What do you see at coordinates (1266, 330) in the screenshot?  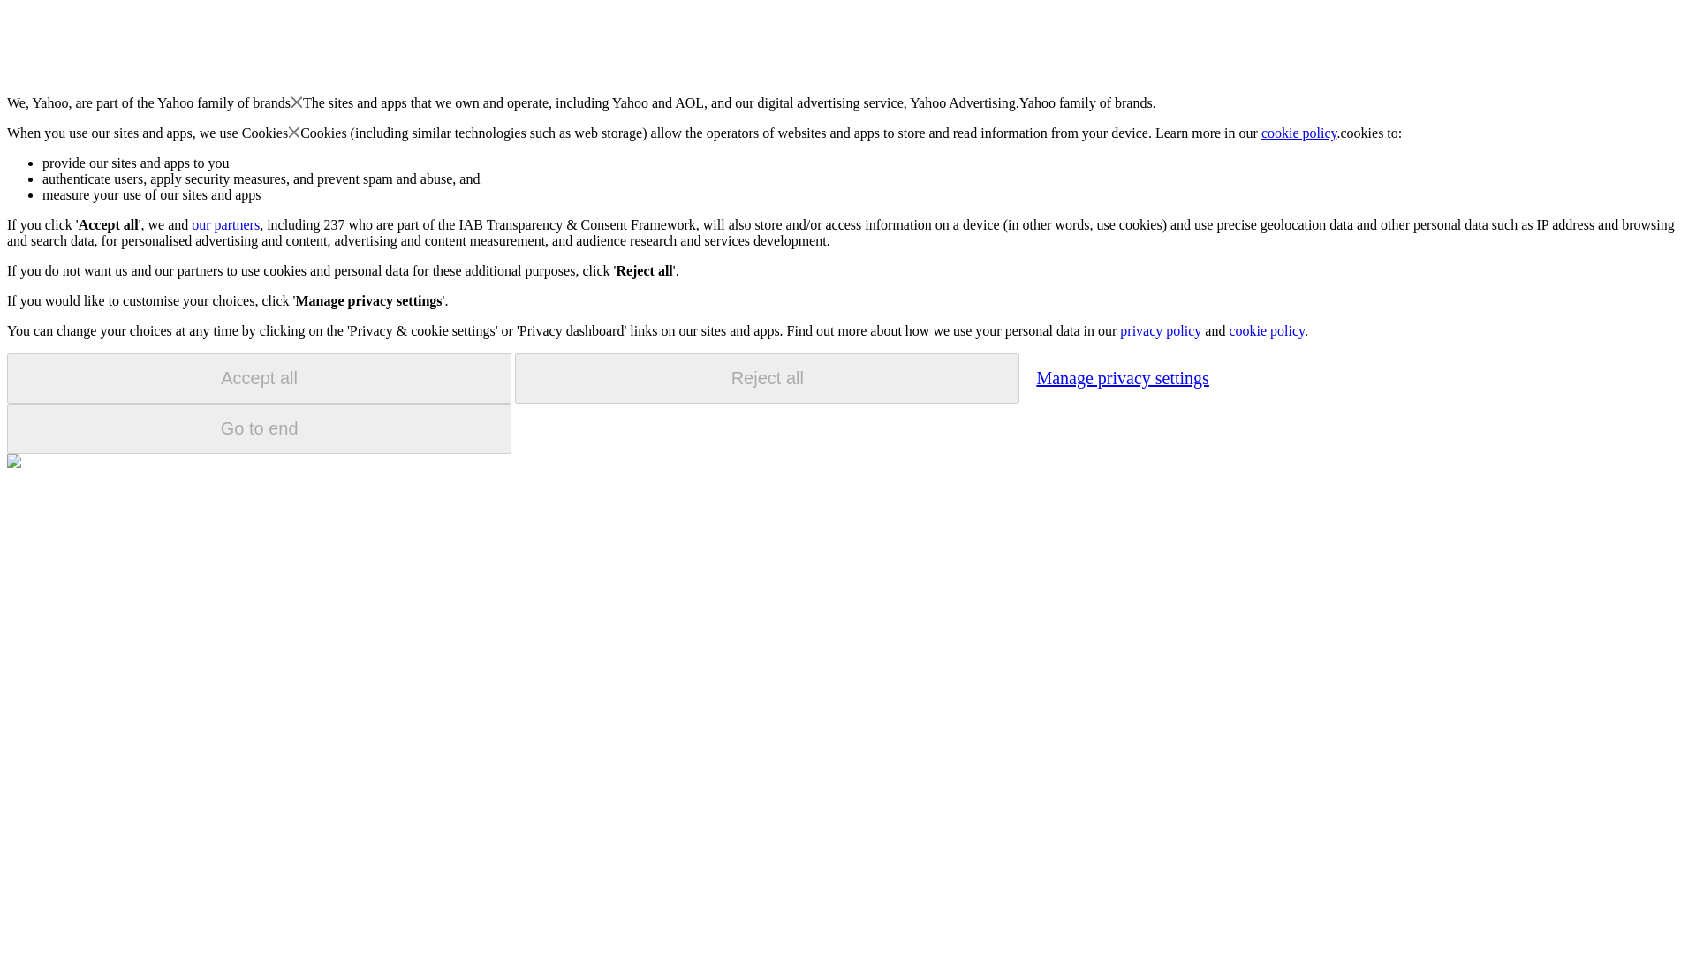 I see `cookie policy` at bounding box center [1266, 330].